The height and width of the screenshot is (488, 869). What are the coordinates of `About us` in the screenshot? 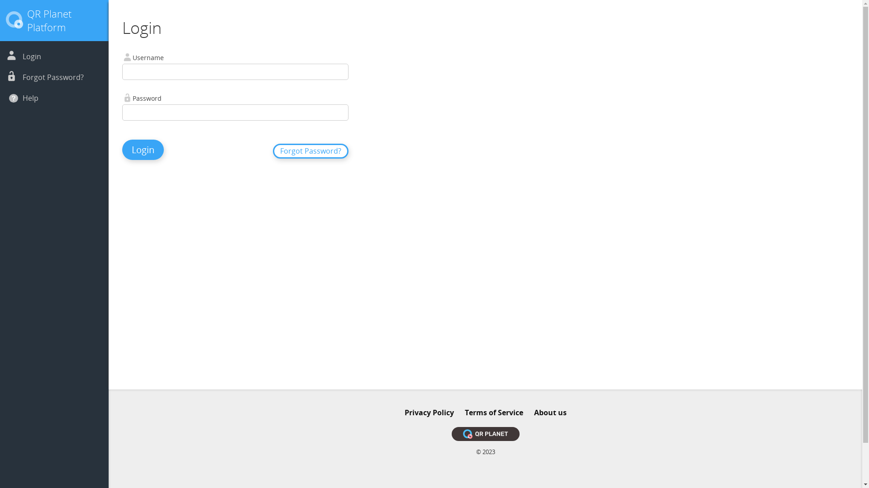 It's located at (550, 413).